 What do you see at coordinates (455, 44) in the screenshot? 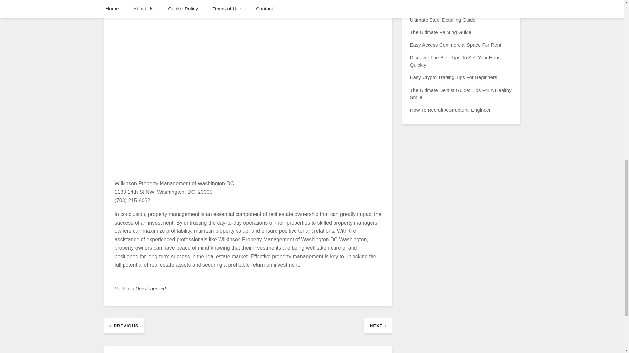
I see `Easy Access Commercial Space For Rent` at bounding box center [455, 44].